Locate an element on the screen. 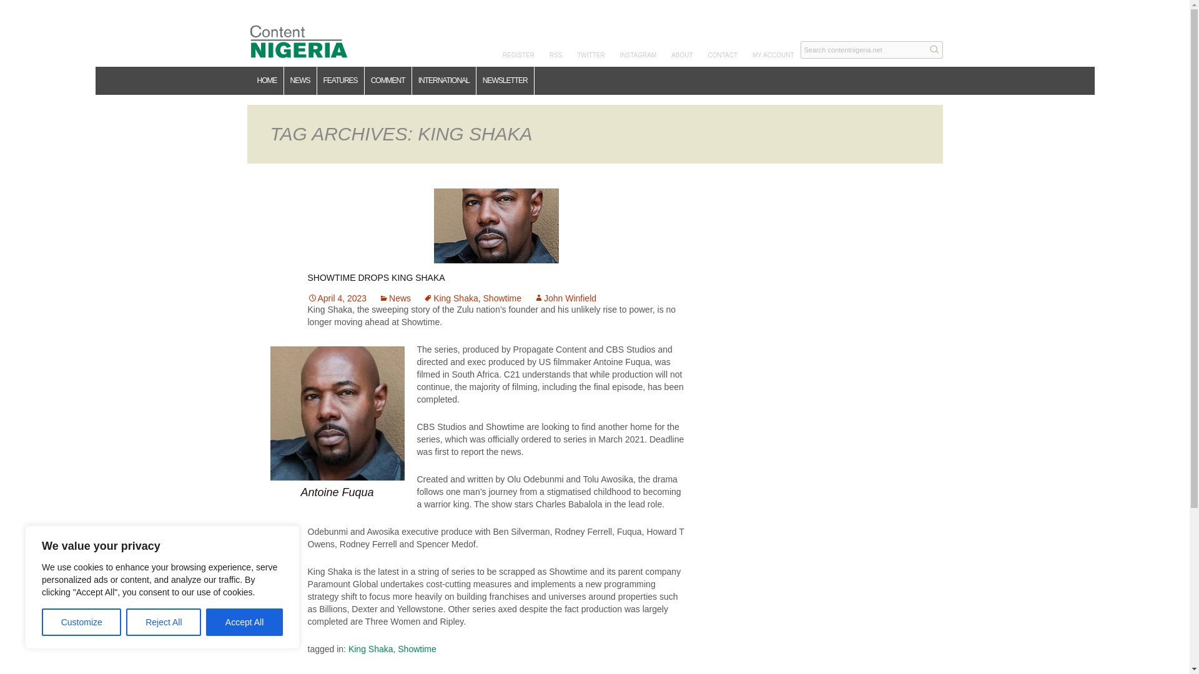 The width and height of the screenshot is (1199, 674). King Shaka is located at coordinates (451, 298).